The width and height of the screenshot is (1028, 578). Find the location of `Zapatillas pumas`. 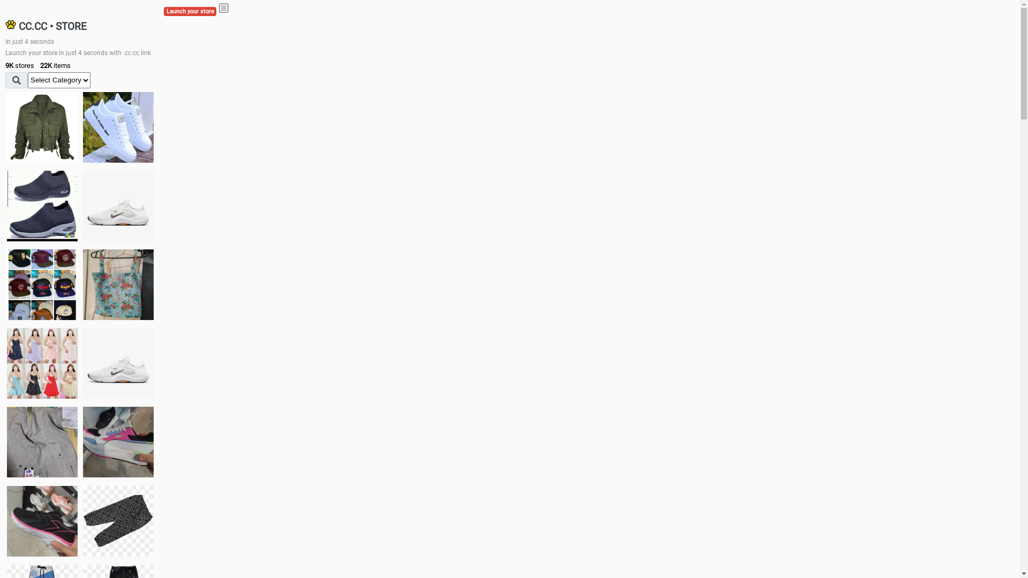

Zapatillas pumas is located at coordinates (118, 442).